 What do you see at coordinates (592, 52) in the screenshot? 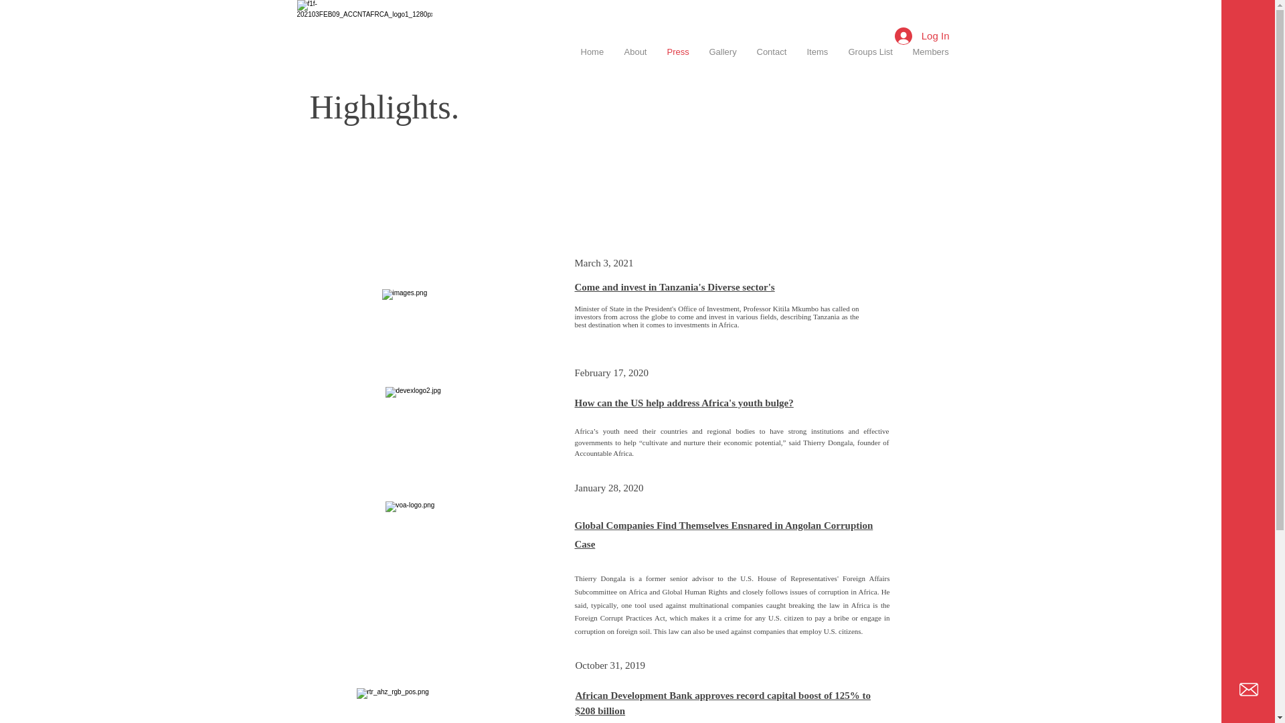
I see `Home` at bounding box center [592, 52].